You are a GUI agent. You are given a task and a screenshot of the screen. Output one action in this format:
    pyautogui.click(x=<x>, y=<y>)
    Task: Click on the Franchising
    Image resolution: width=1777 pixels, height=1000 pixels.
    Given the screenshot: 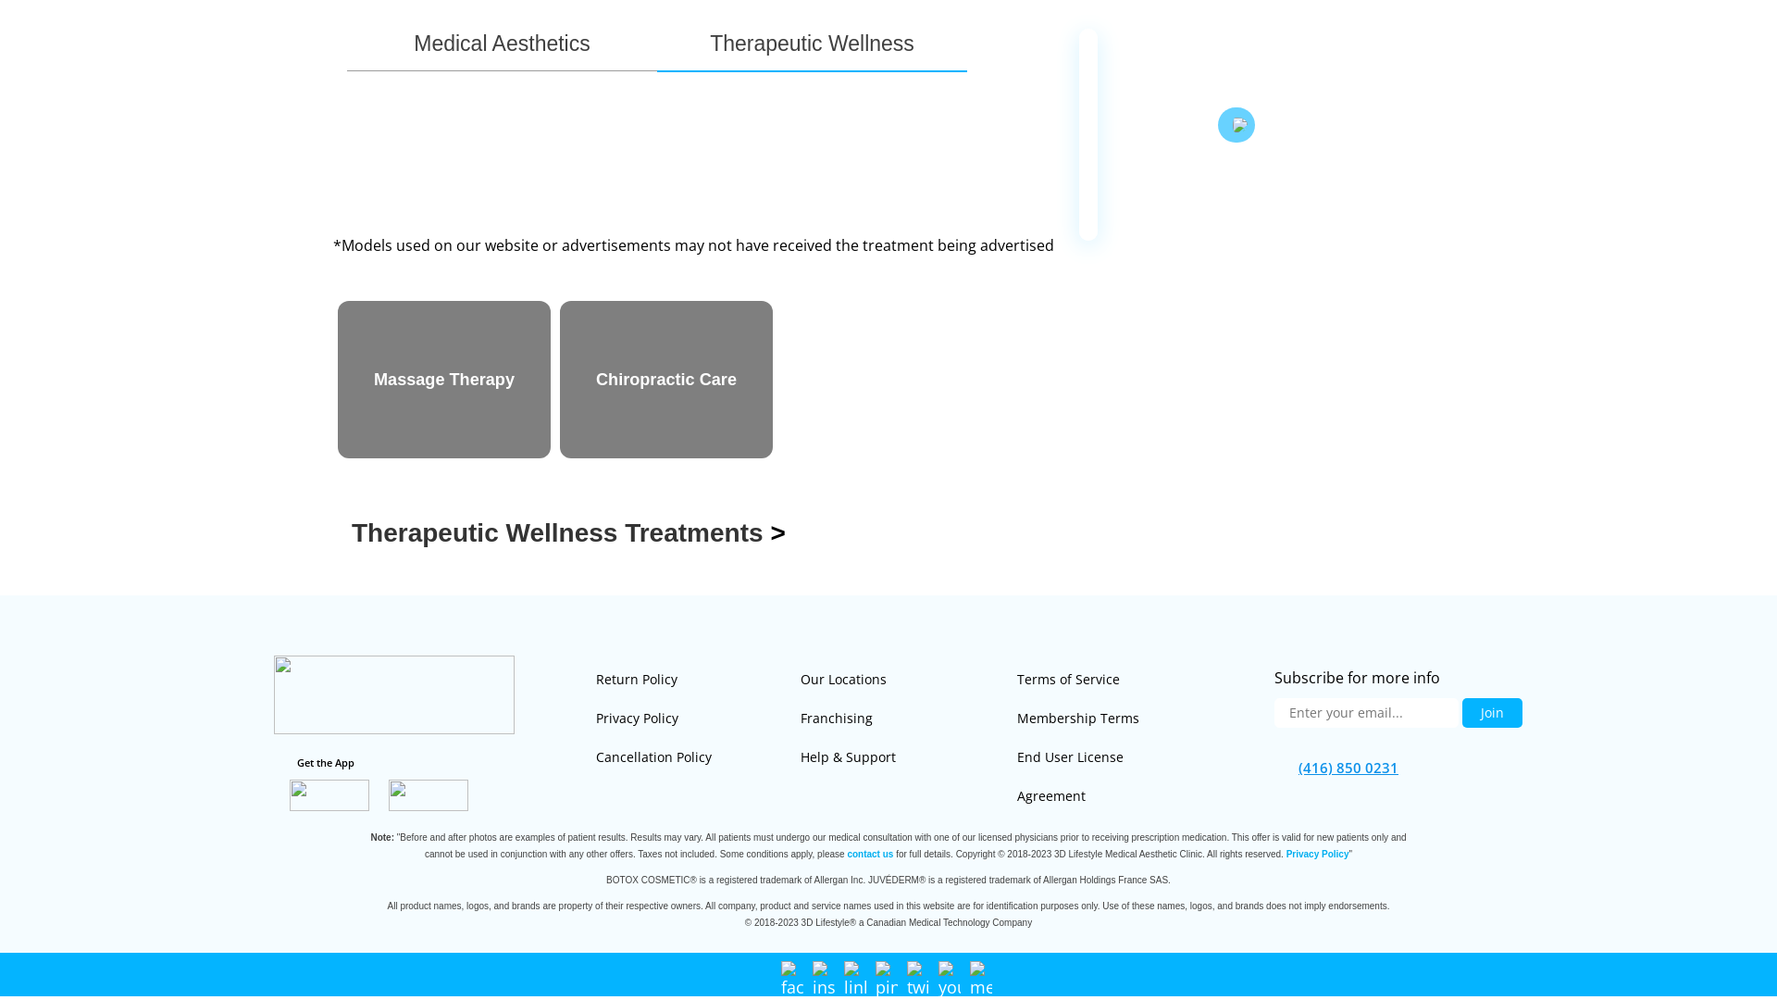 What is the action you would take?
    pyautogui.click(x=1124, y=78)
    